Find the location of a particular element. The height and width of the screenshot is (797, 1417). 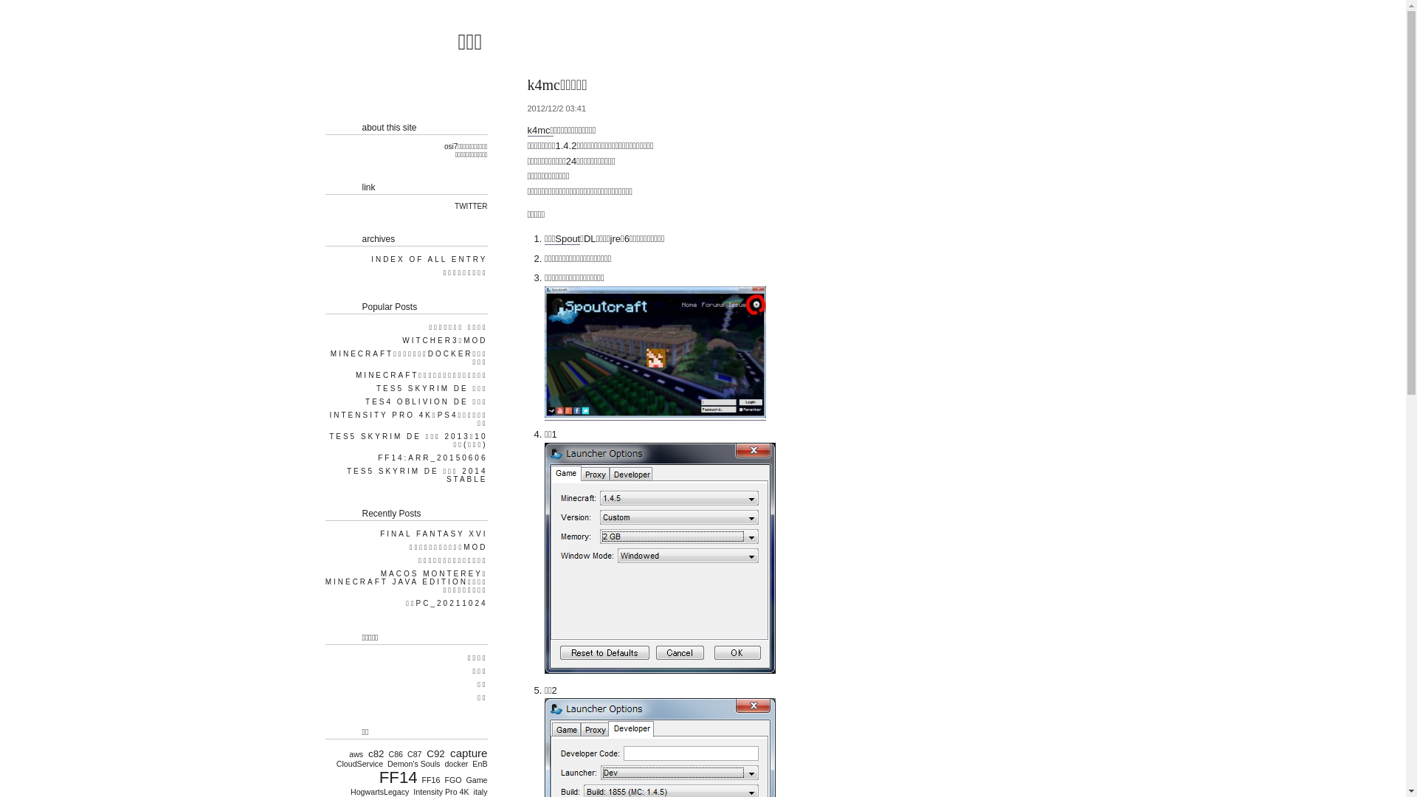

EnB is located at coordinates (478, 764).